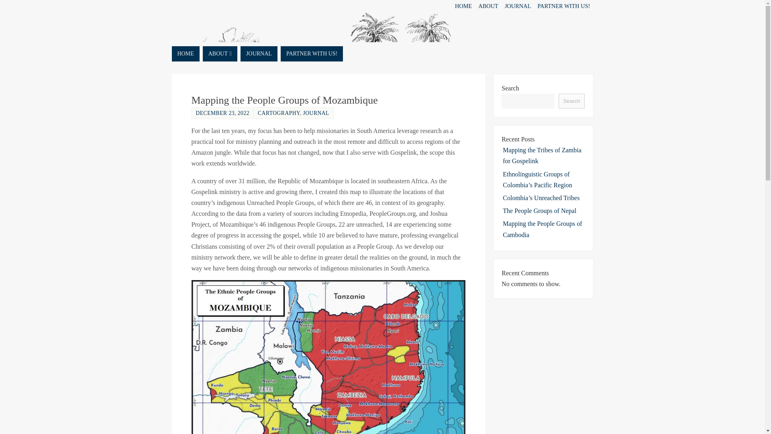 Image resolution: width=771 pixels, height=434 pixels. I want to click on HOME, so click(186, 54).